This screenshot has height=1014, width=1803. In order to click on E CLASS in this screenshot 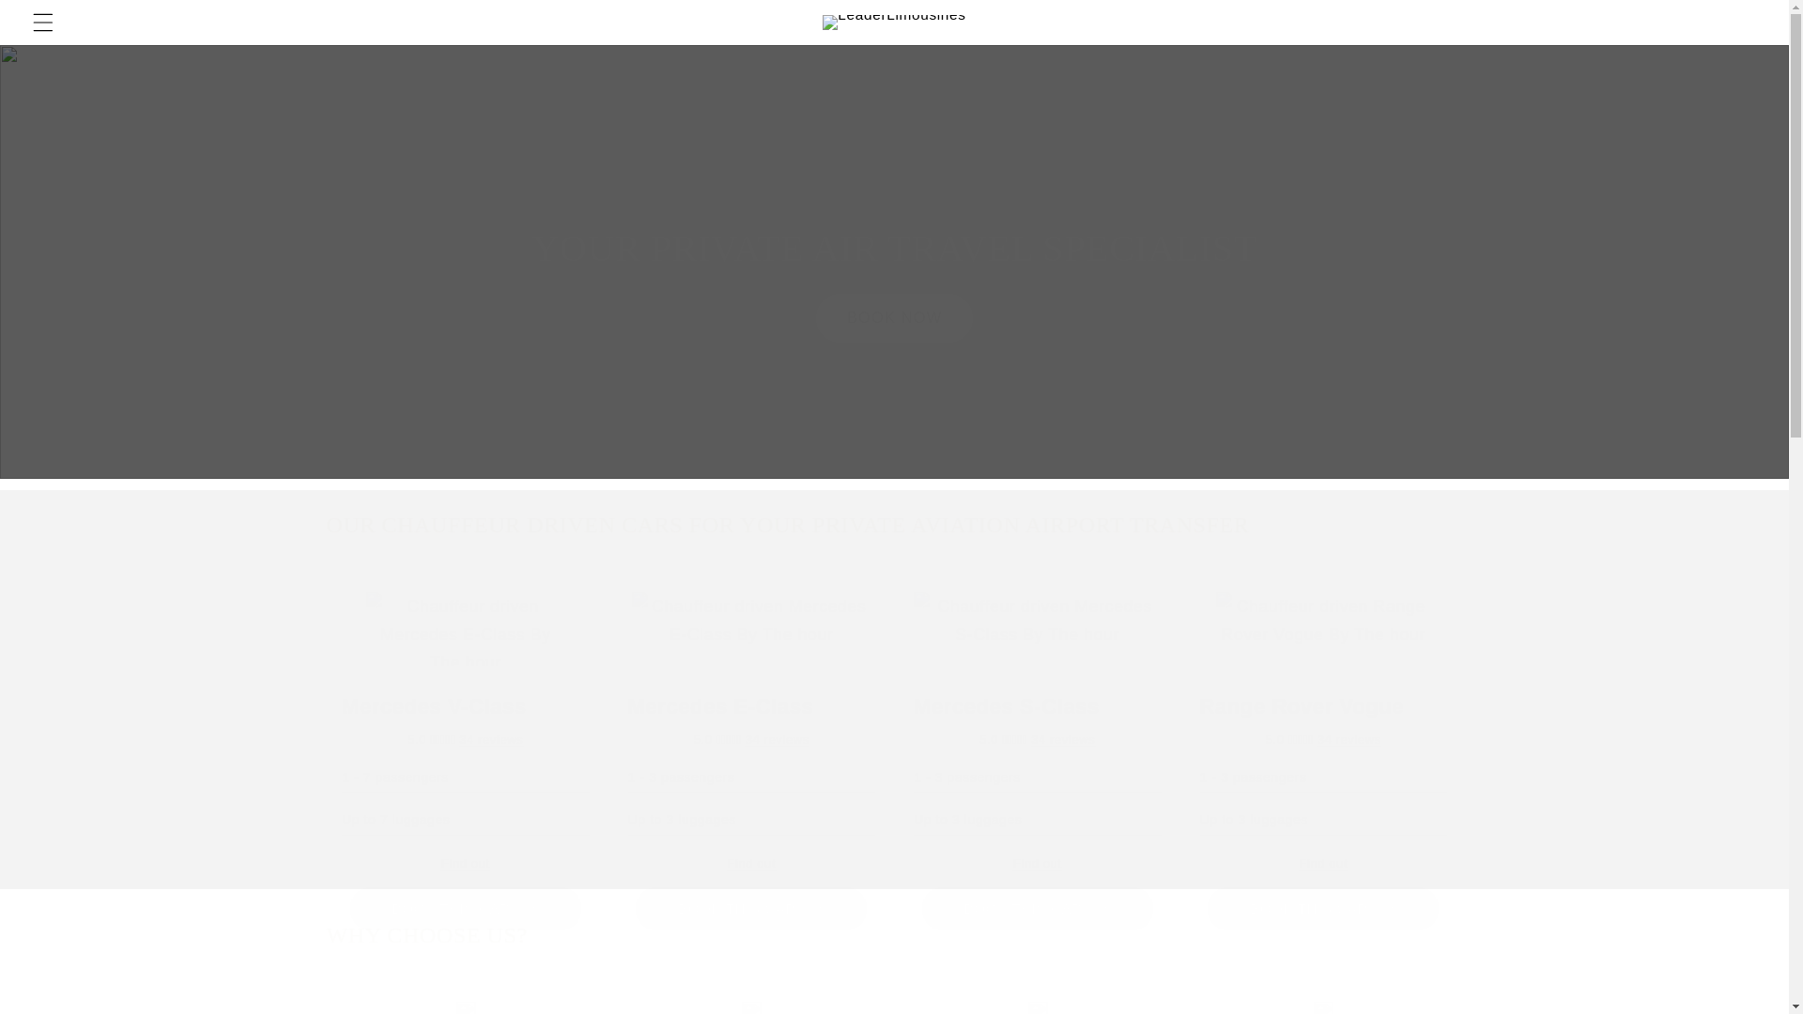, I will do `click(1348, 738)`.